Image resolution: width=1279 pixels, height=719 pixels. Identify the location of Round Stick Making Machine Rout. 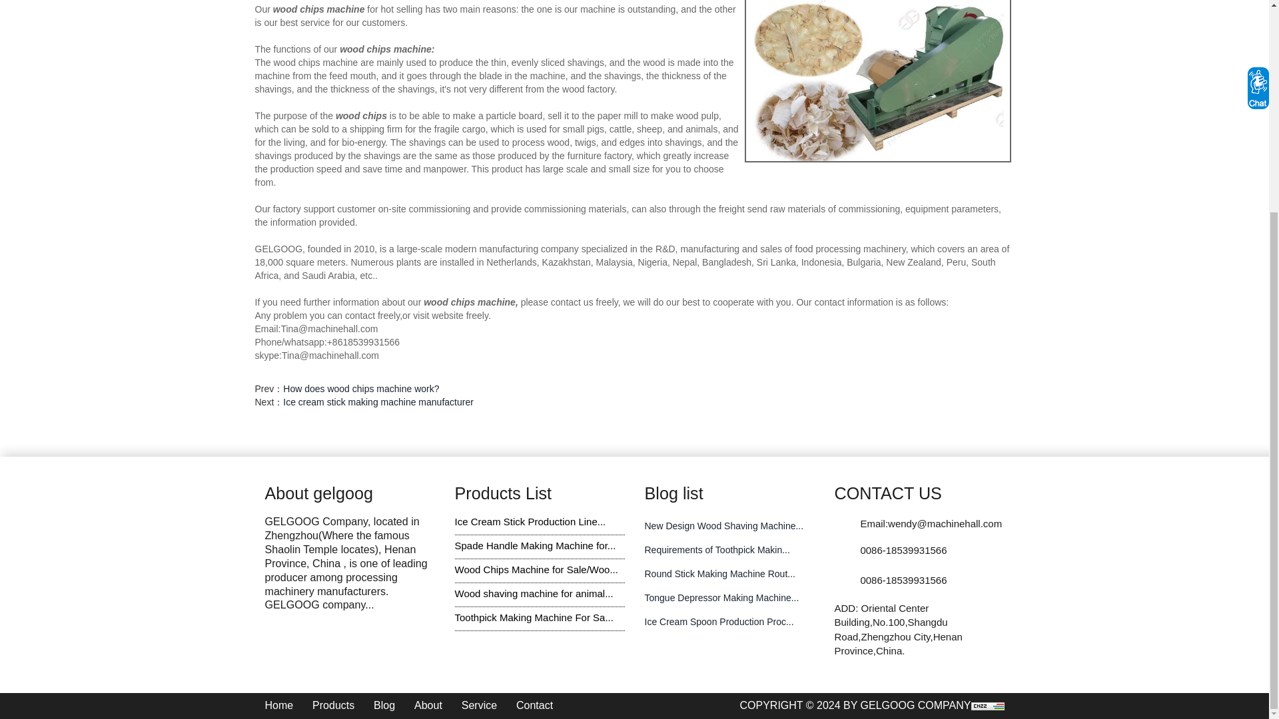
(719, 574).